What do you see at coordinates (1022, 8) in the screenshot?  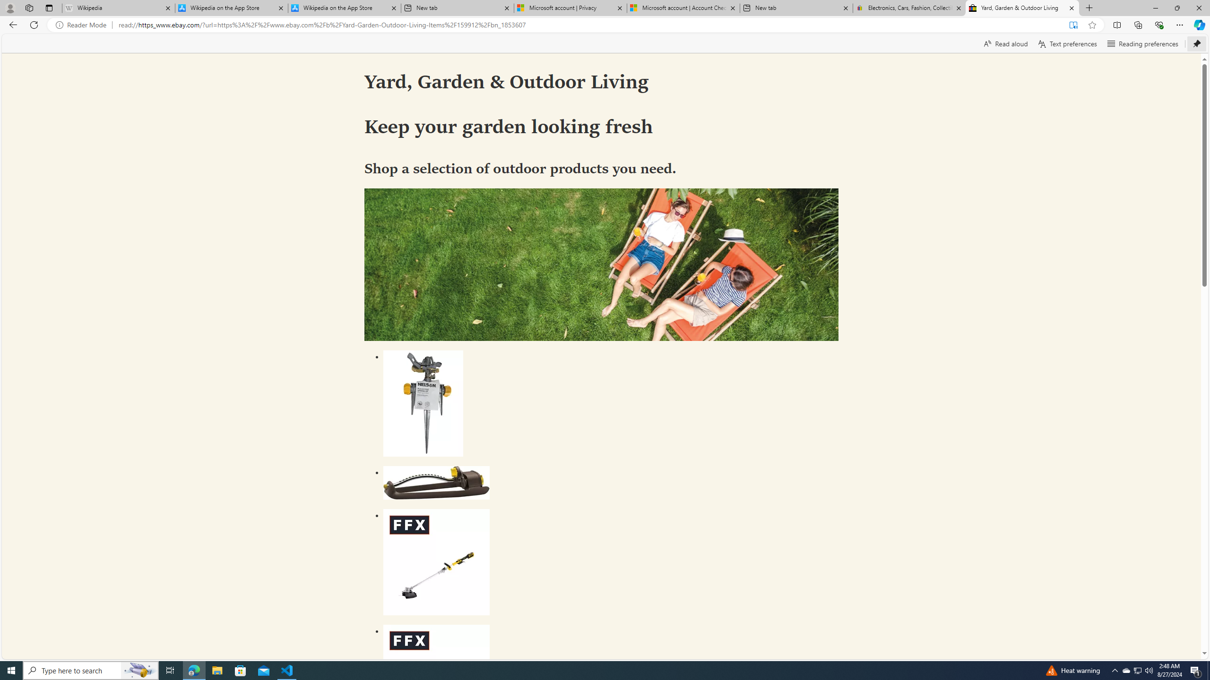 I see `Yard, Garden & Outdoor Living` at bounding box center [1022, 8].